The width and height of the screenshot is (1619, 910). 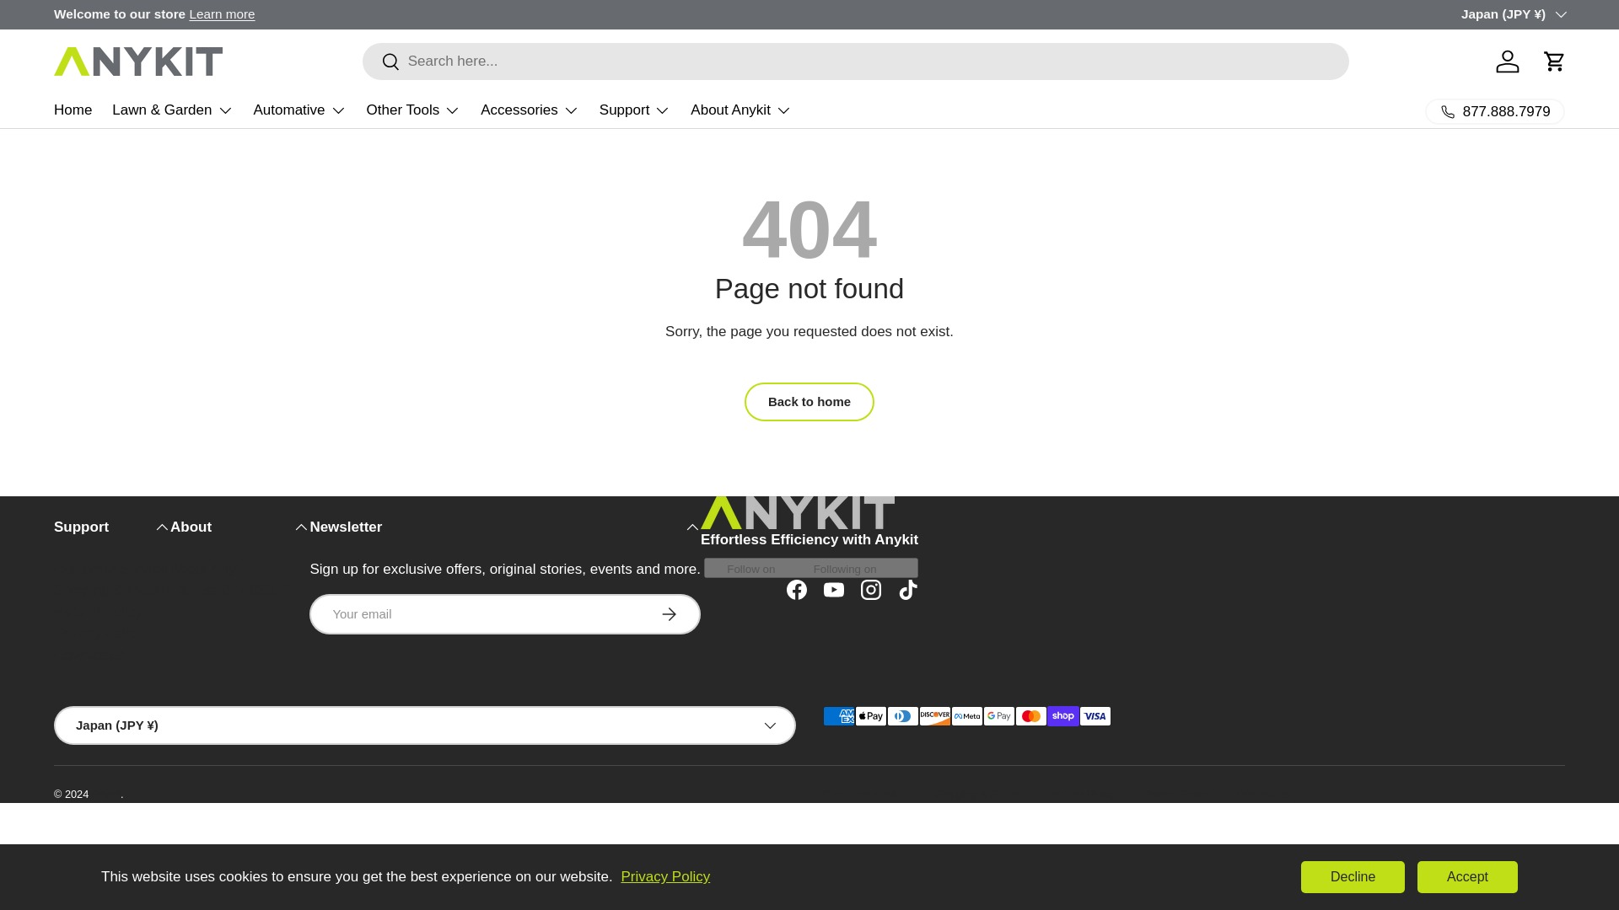 I want to click on Cart, so click(x=1555, y=61).